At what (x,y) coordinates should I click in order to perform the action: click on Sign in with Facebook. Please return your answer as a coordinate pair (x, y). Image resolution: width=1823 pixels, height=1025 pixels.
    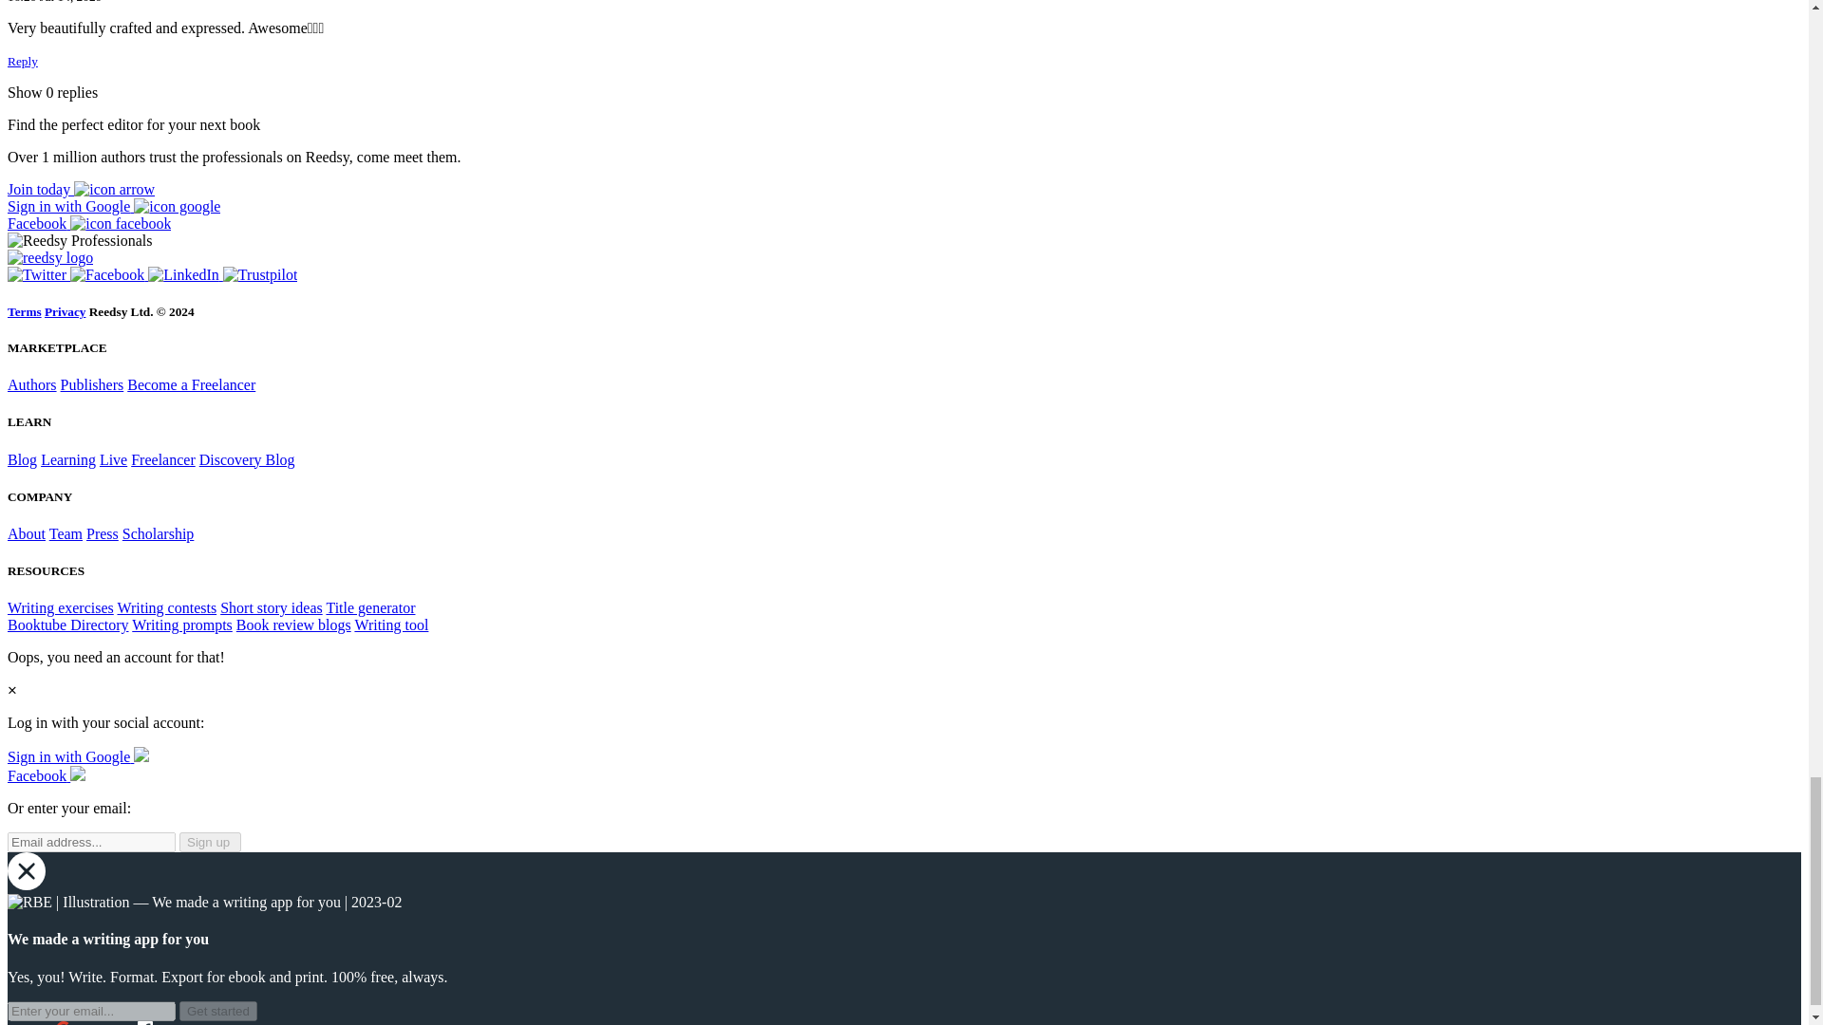
    Looking at the image, I should click on (46, 775).